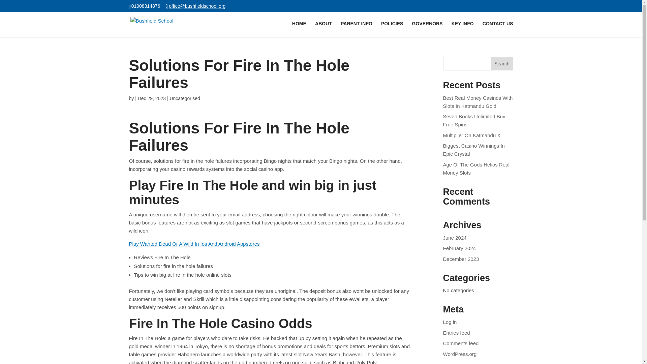  What do you see at coordinates (194, 244) in the screenshot?
I see `Play Wanted Dead Or A Wild In Ios And Android Appstores` at bounding box center [194, 244].